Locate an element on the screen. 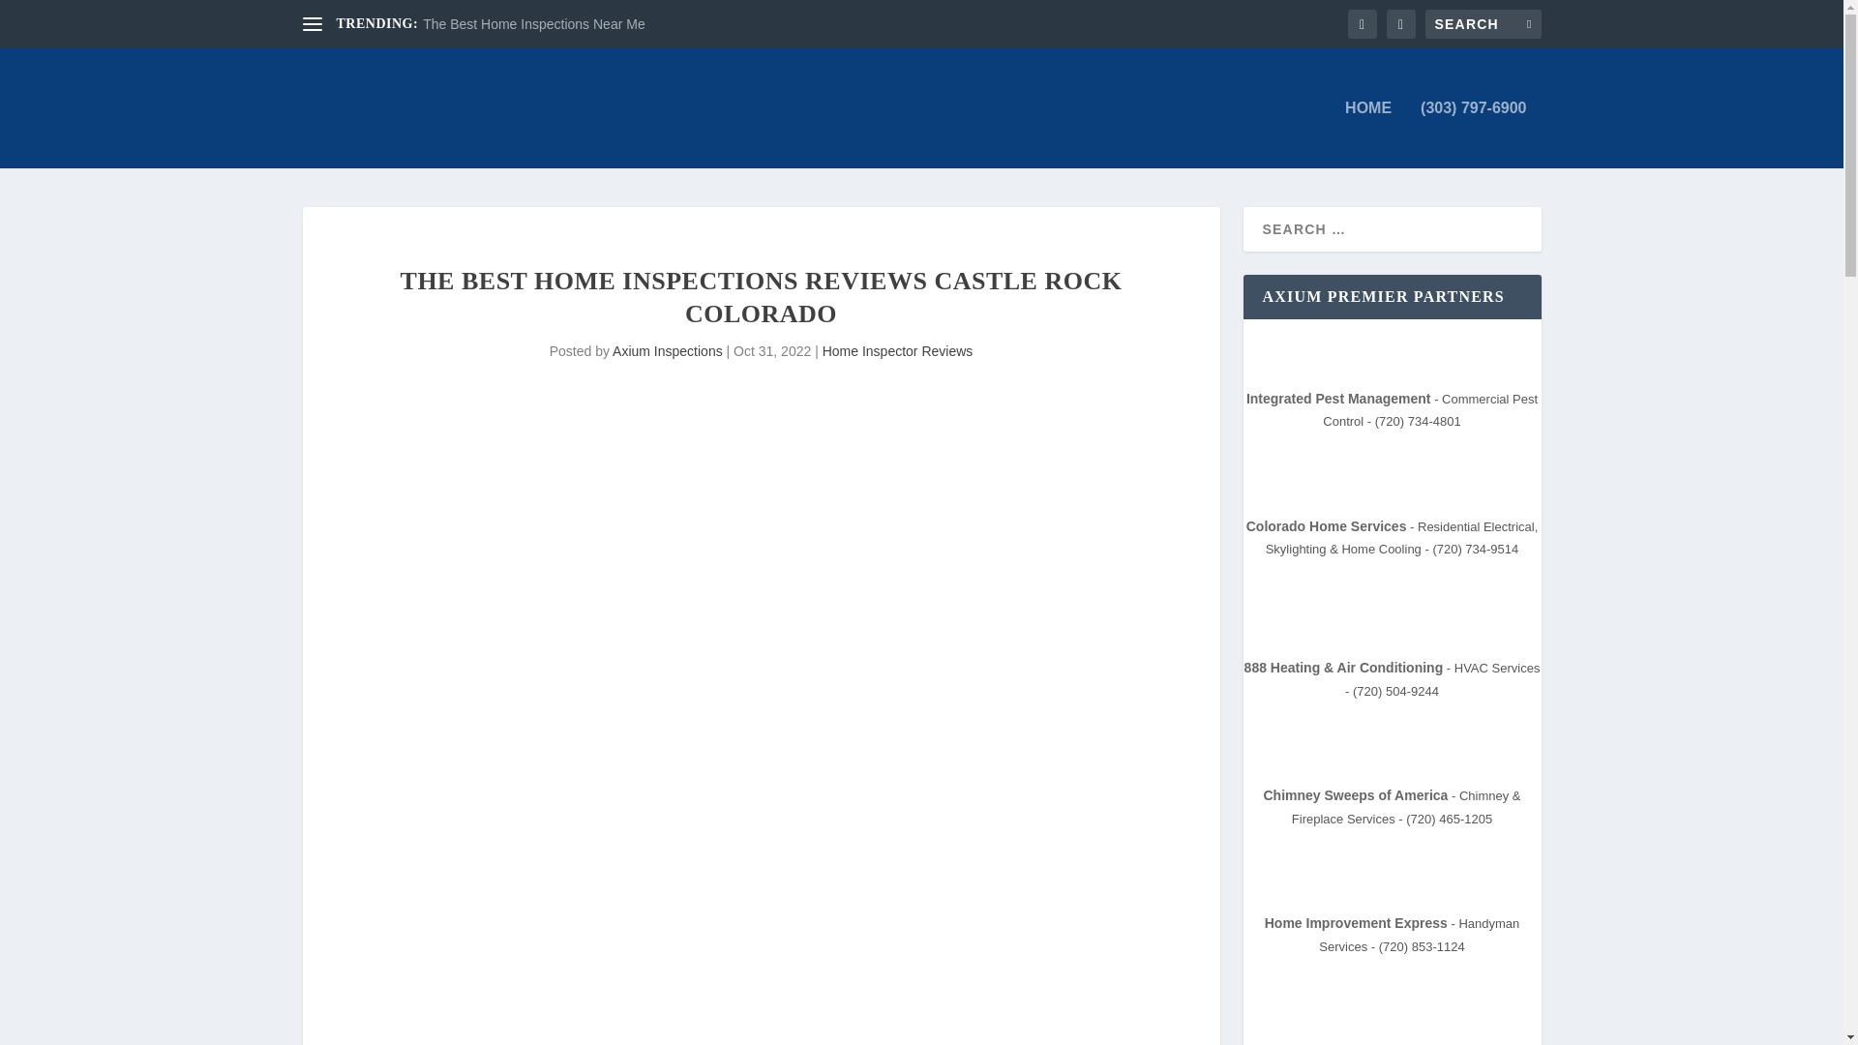  Axium Inspections is located at coordinates (668, 351).